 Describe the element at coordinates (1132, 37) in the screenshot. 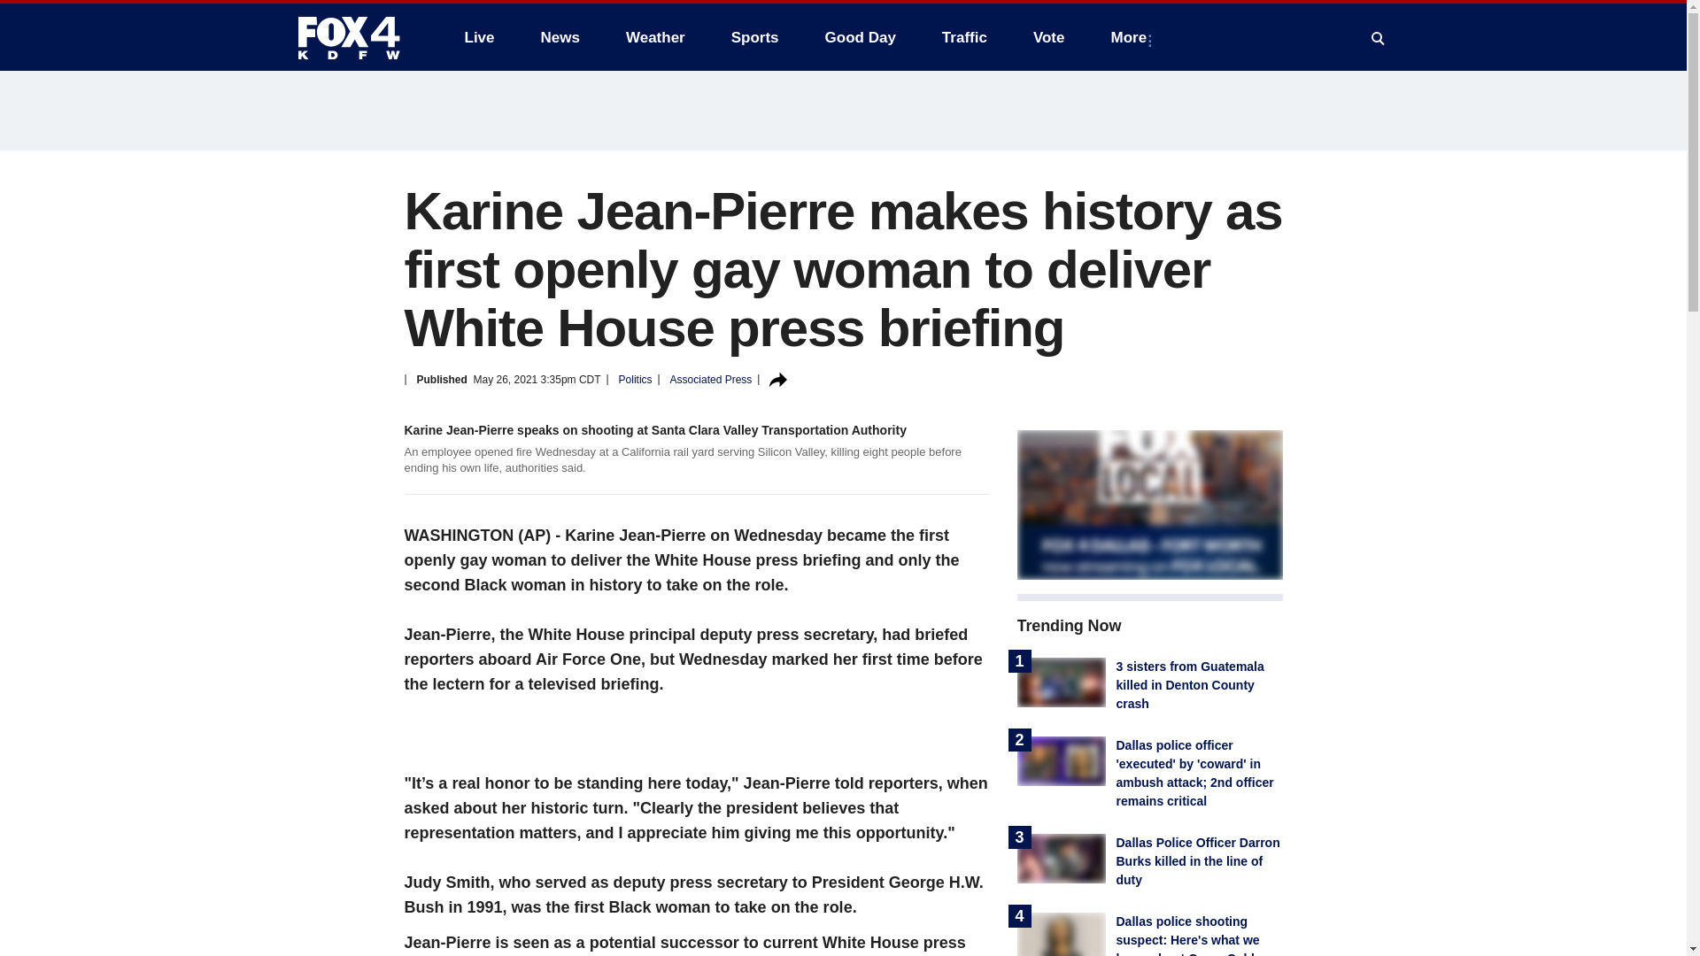

I see `More` at that location.